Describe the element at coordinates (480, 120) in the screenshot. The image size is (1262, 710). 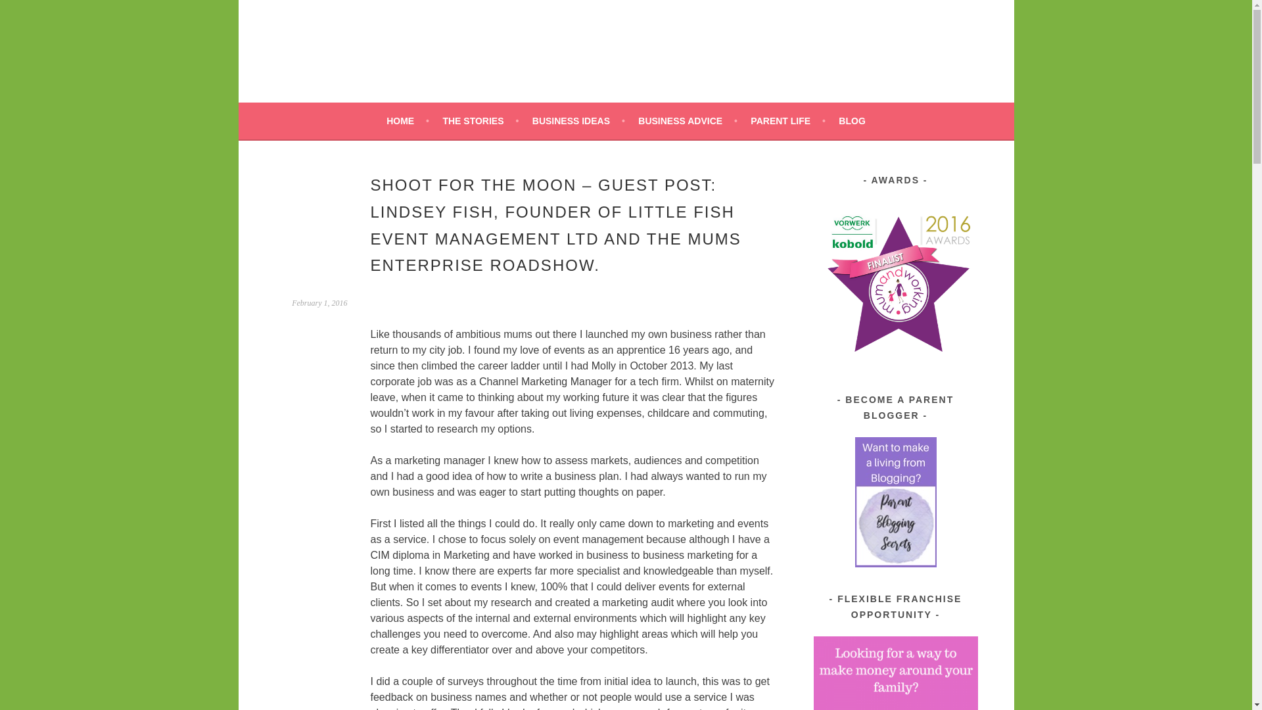
I see `THE STORIES` at that location.